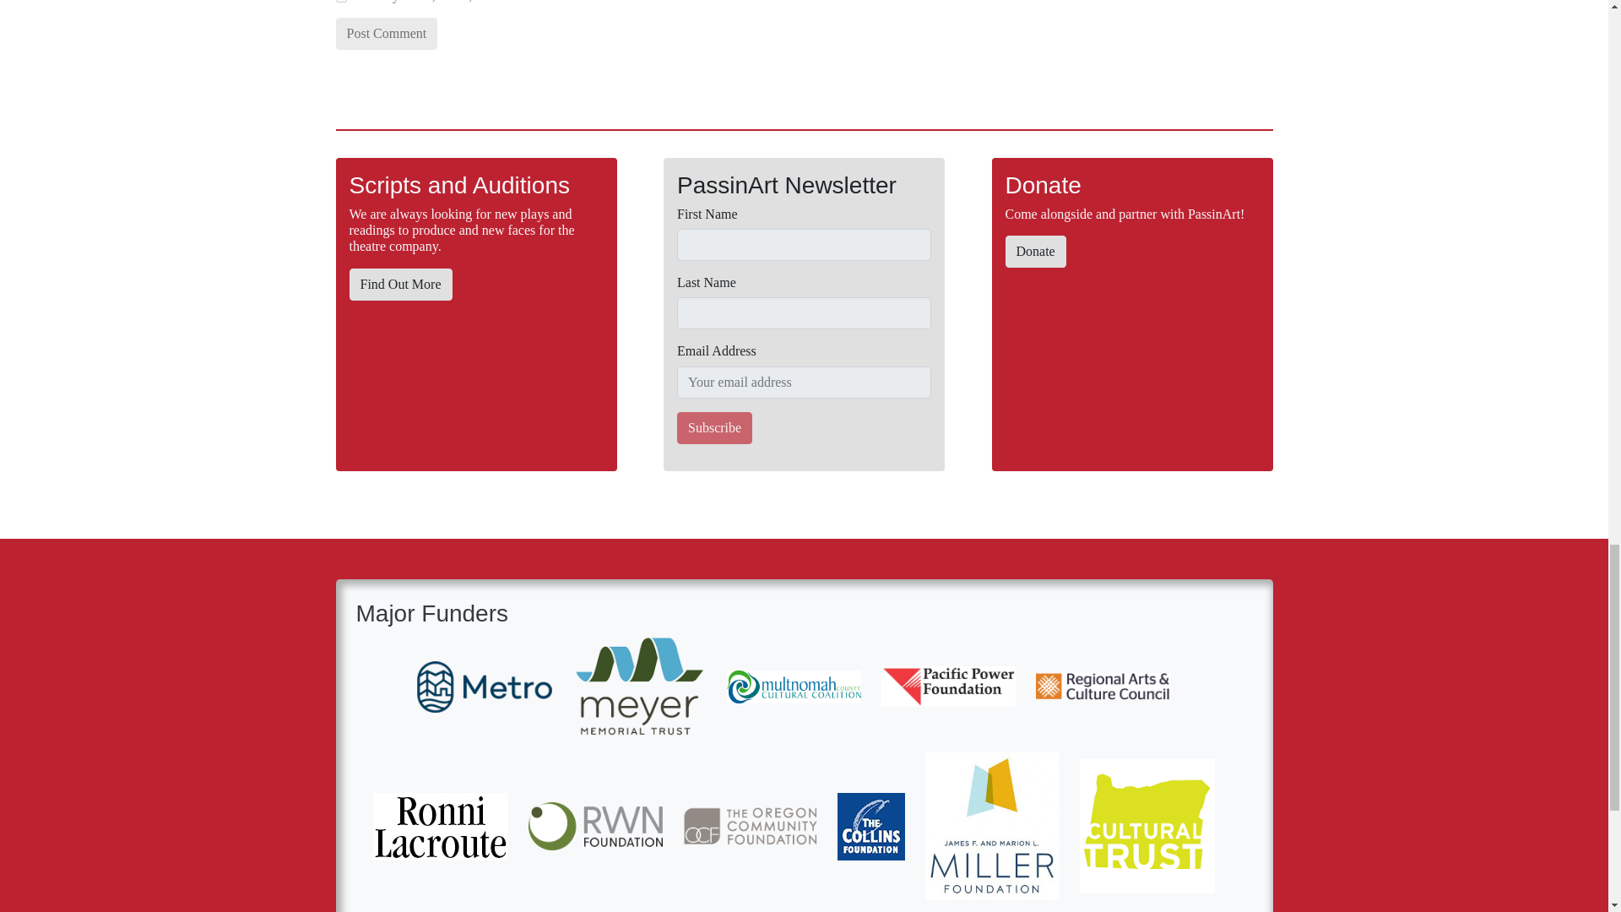 The image size is (1621, 912). I want to click on Post Comment, so click(387, 33).